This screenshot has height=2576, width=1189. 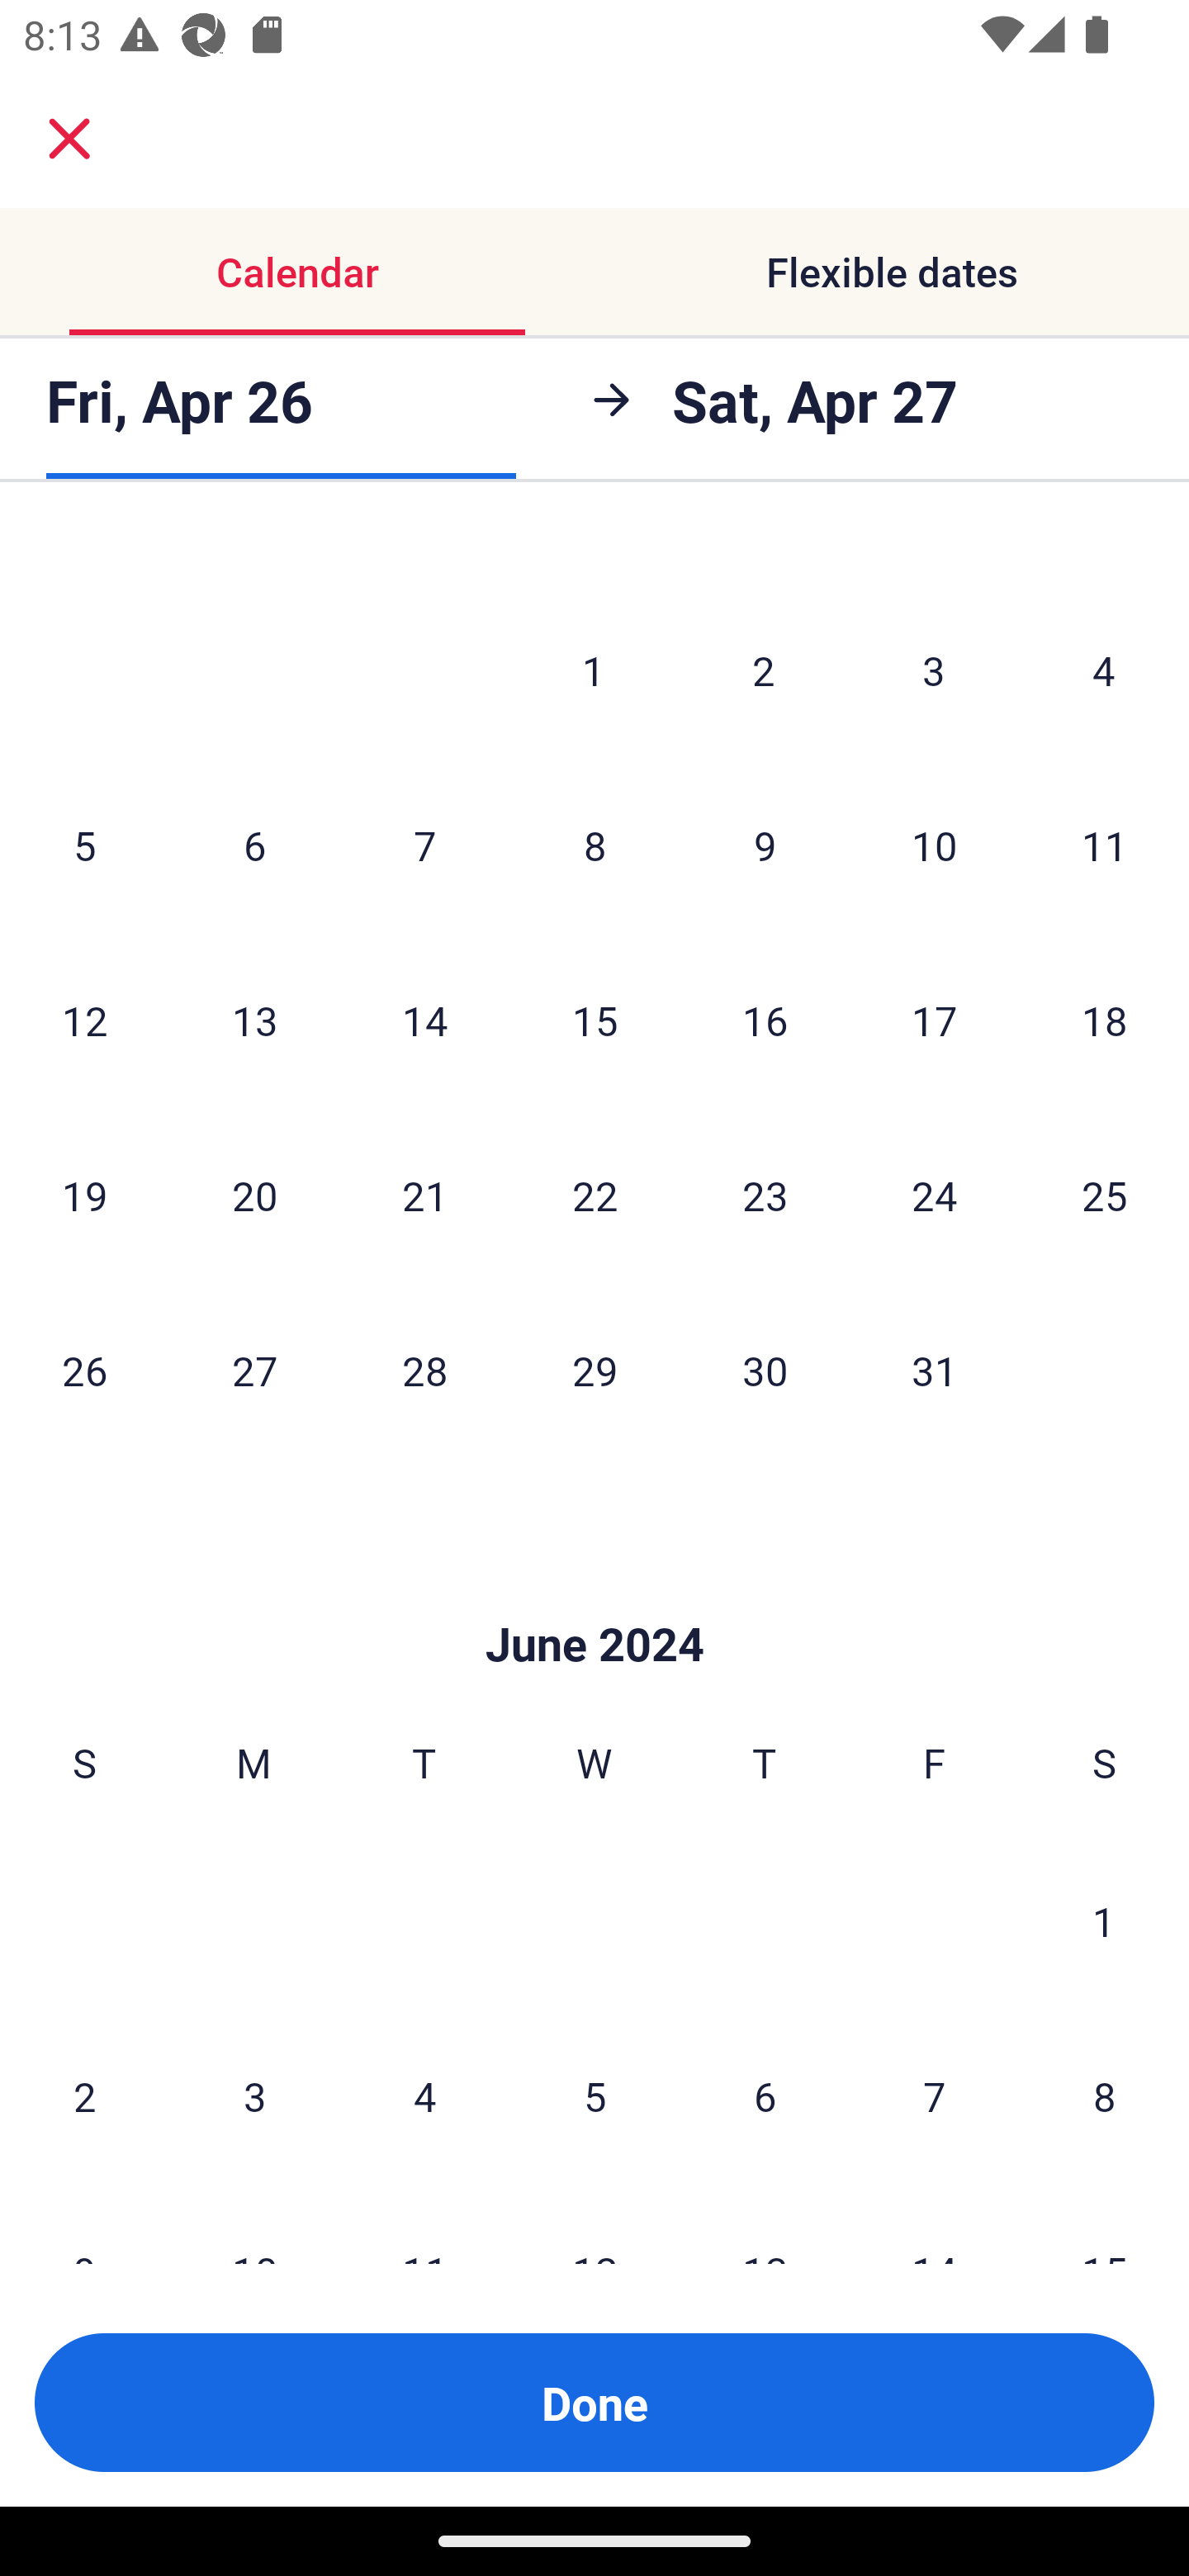 I want to click on 21 Tuesday, May 21, 2024, so click(x=424, y=1195).